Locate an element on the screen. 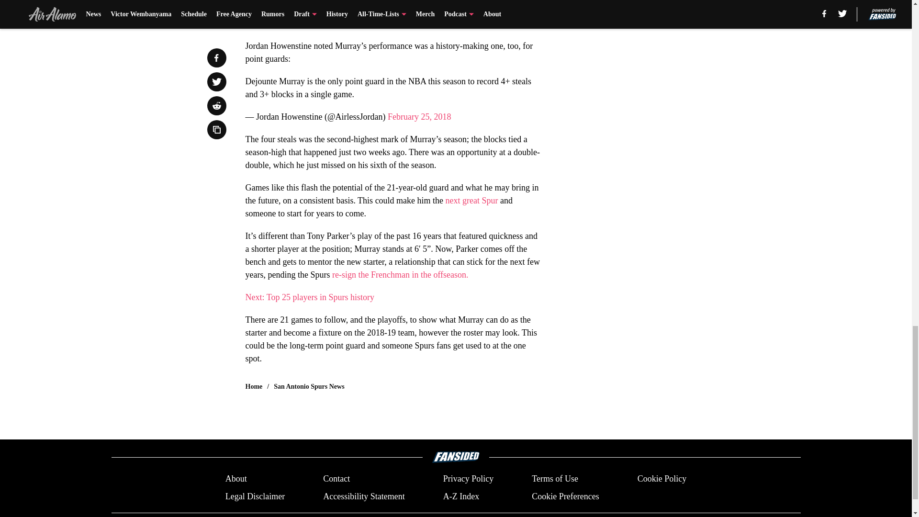  re-sign the Frenchman in the offseason. is located at coordinates (400, 275).